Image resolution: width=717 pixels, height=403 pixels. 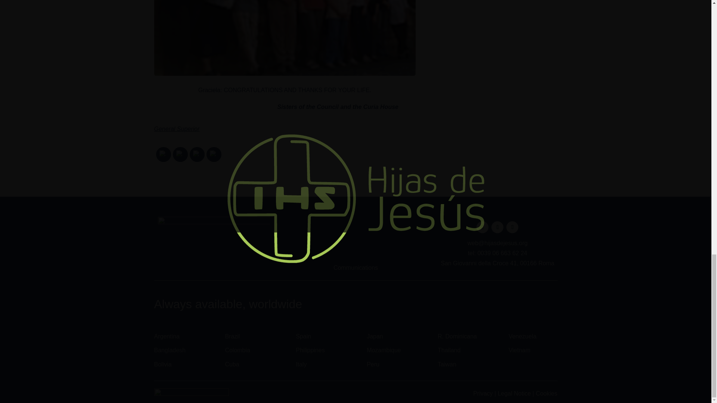 What do you see at coordinates (196, 154) in the screenshot?
I see `Twitter` at bounding box center [196, 154].